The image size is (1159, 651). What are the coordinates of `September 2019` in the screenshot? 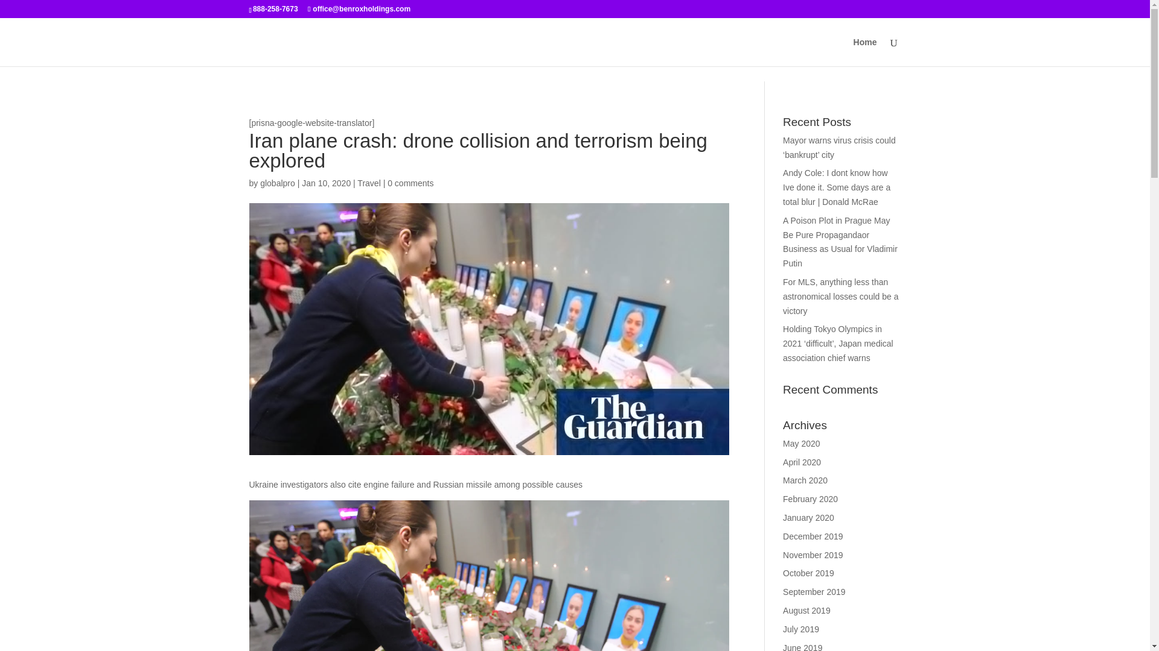 It's located at (814, 592).